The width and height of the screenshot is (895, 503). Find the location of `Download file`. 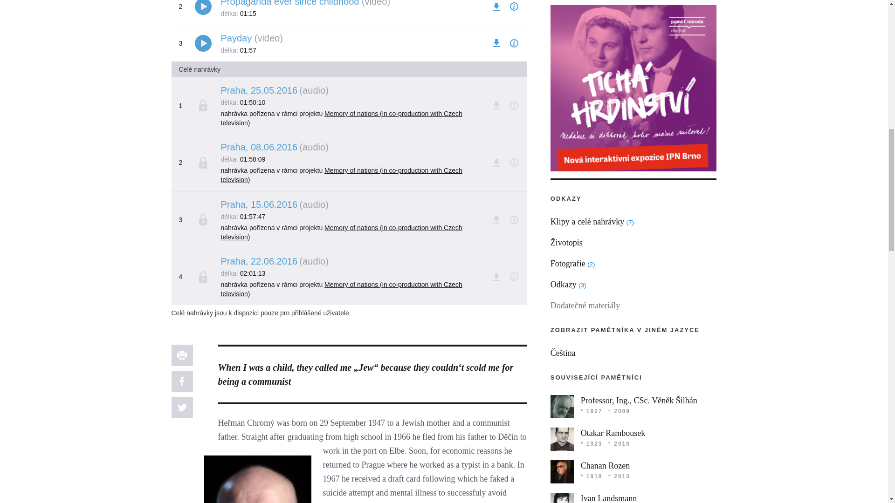

Download file is located at coordinates (496, 277).